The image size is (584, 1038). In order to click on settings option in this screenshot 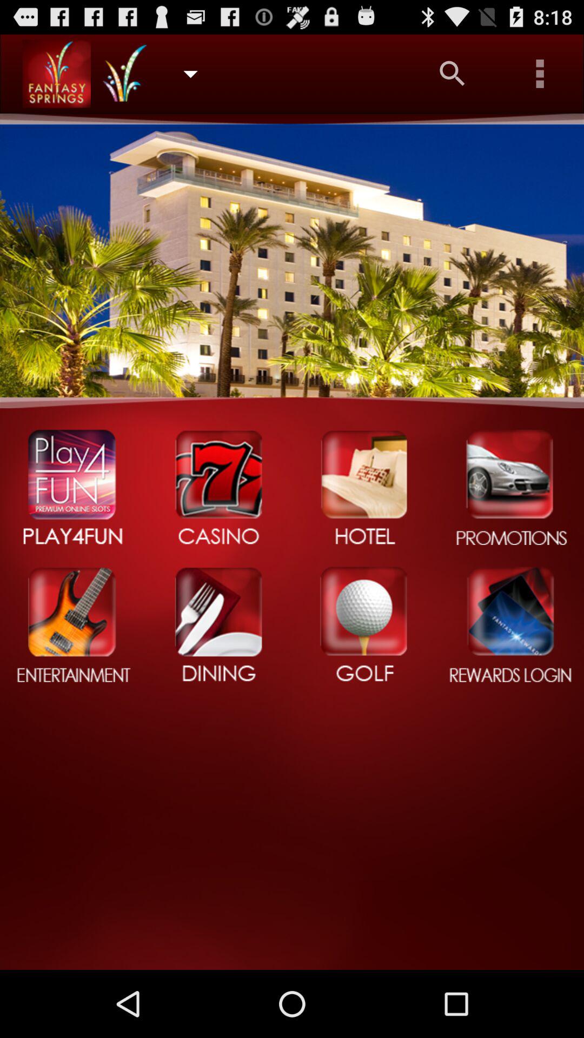, I will do `click(540, 74)`.